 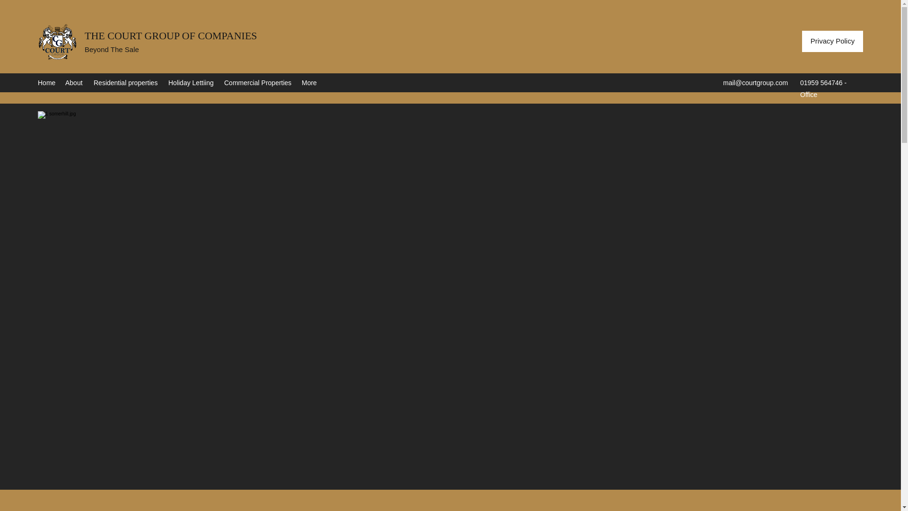 I want to click on THE COURT GROUP OF COMPANIES, so click(x=170, y=35).